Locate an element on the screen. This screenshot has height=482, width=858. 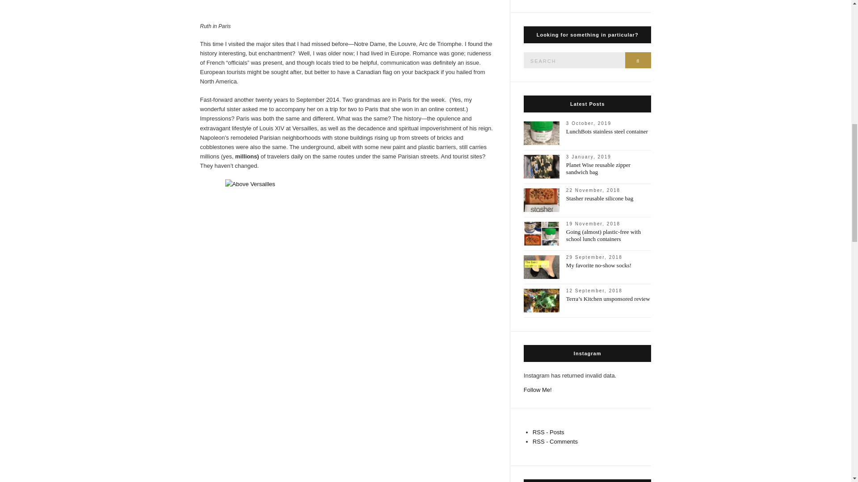
Planet Wise reusable zipper sandwich bag is located at coordinates (598, 168).